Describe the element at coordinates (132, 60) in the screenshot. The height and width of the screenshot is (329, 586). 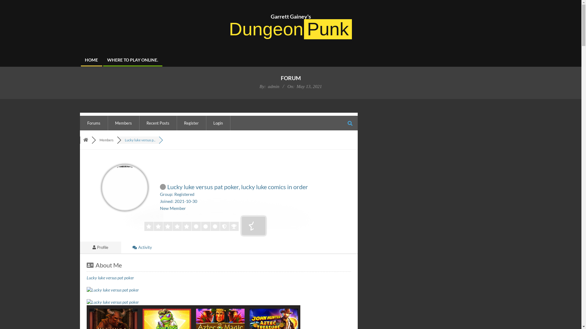
I see `WHERE TO PLAY ONLINE.` at that location.